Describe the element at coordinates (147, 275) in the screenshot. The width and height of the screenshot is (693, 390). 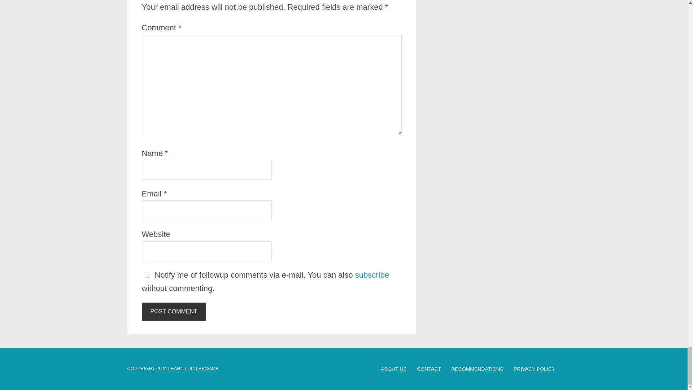
I see `yes` at that location.